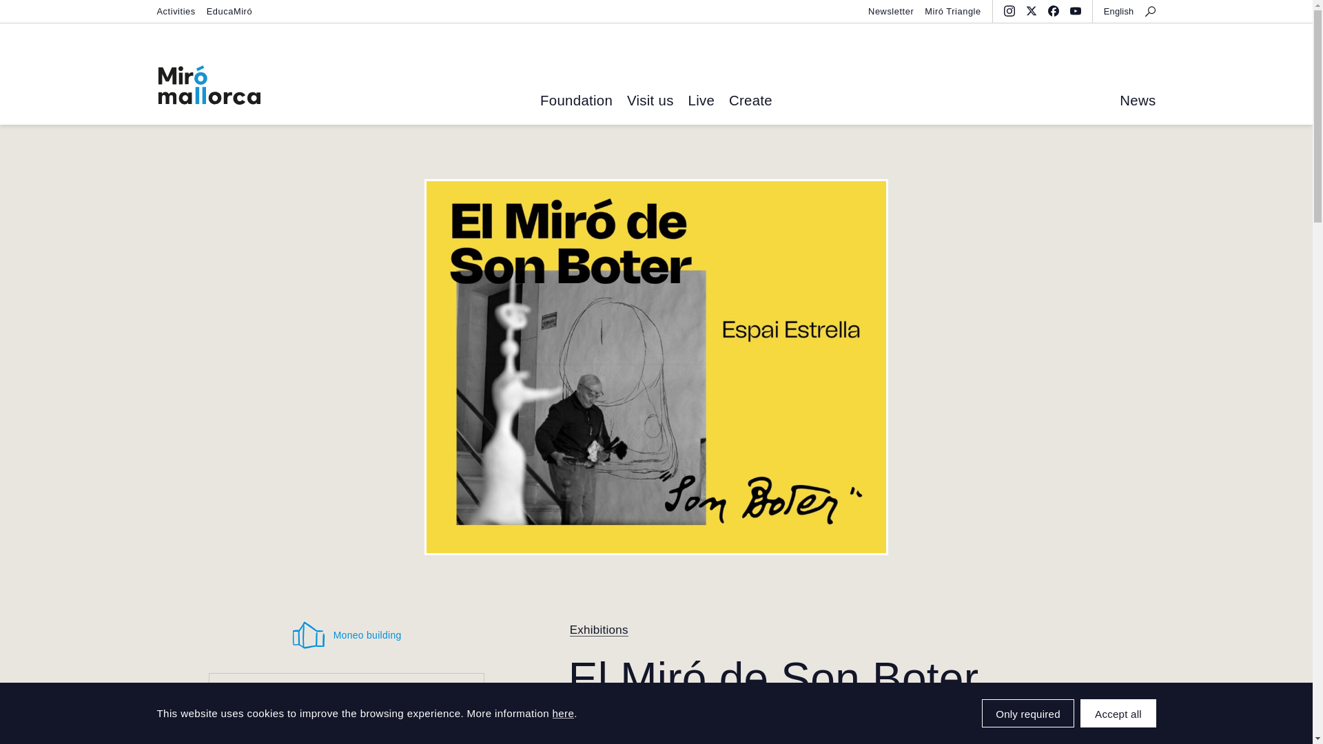 This screenshot has width=1323, height=744. What do you see at coordinates (701, 101) in the screenshot?
I see `Live` at bounding box center [701, 101].